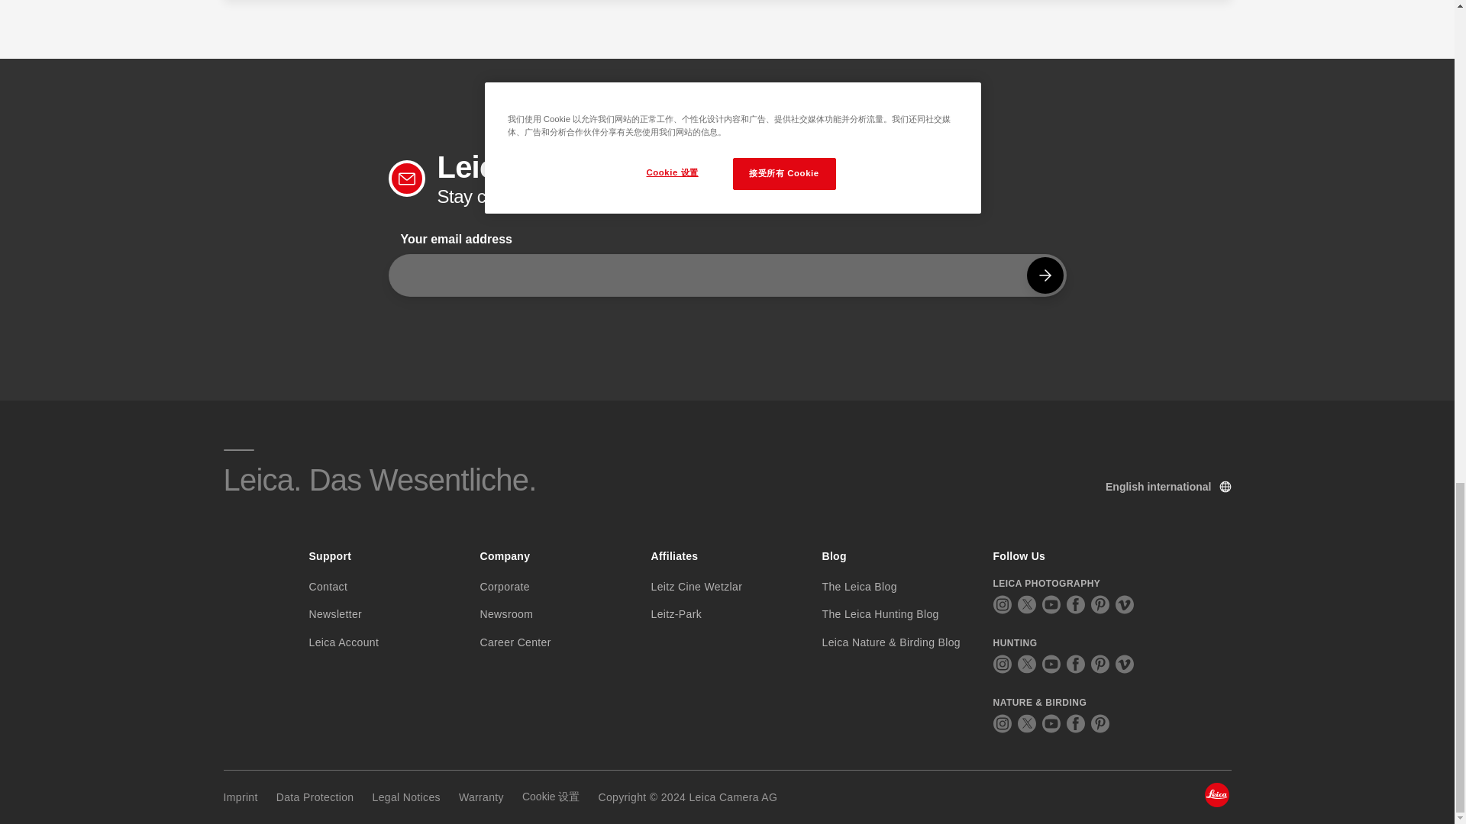 The width and height of the screenshot is (1466, 824). What do you see at coordinates (550, 797) in the screenshot?
I see `Link to Cookies settings pop-up` at bounding box center [550, 797].